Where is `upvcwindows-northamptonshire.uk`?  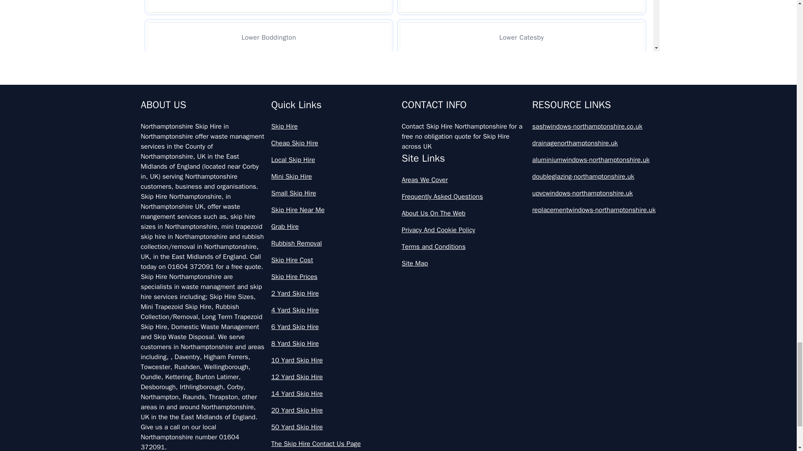
upvcwindows-northamptonshire.uk is located at coordinates (594, 193).